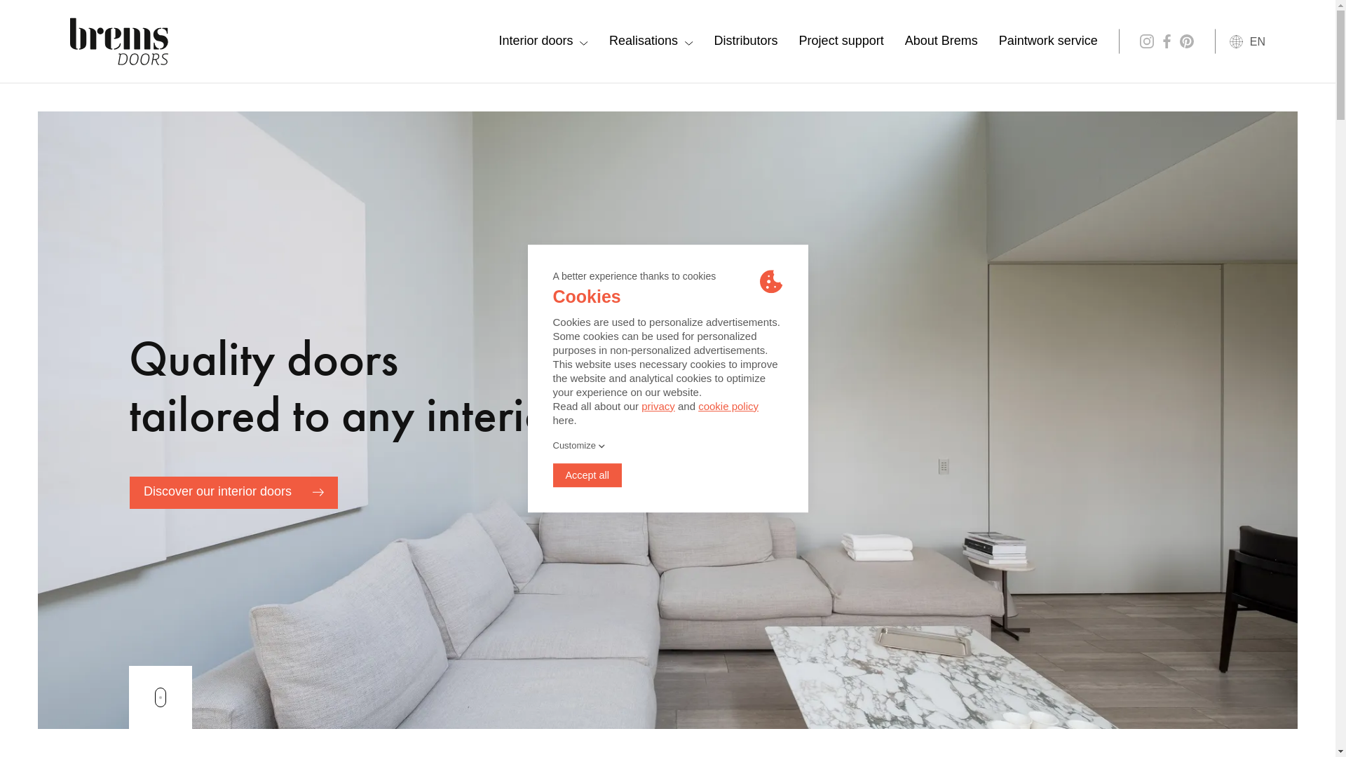 This screenshot has width=1346, height=757. What do you see at coordinates (746, 41) in the screenshot?
I see `Distributors` at bounding box center [746, 41].